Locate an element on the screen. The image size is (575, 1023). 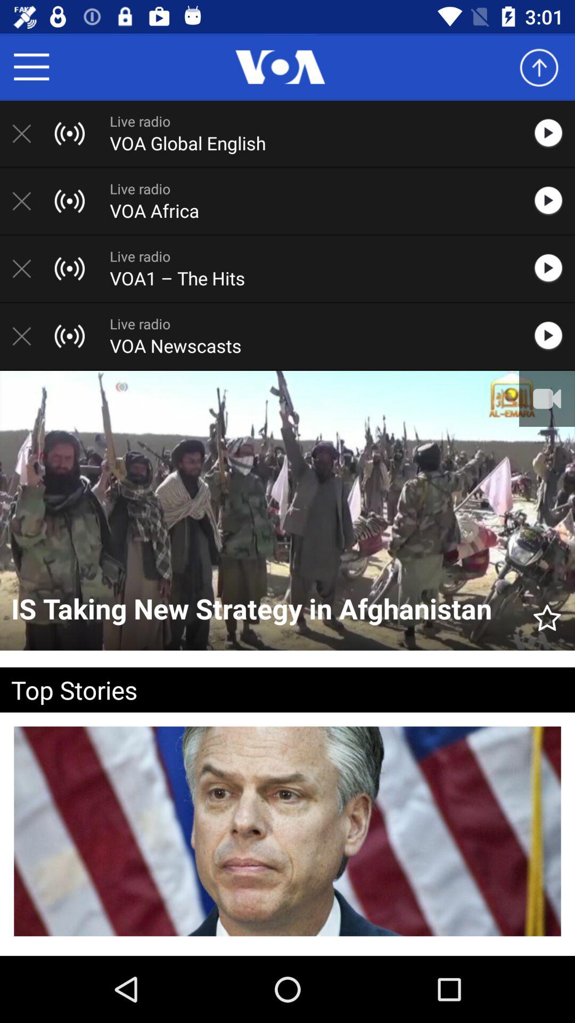
tap icon above top stories item is located at coordinates (547, 613).